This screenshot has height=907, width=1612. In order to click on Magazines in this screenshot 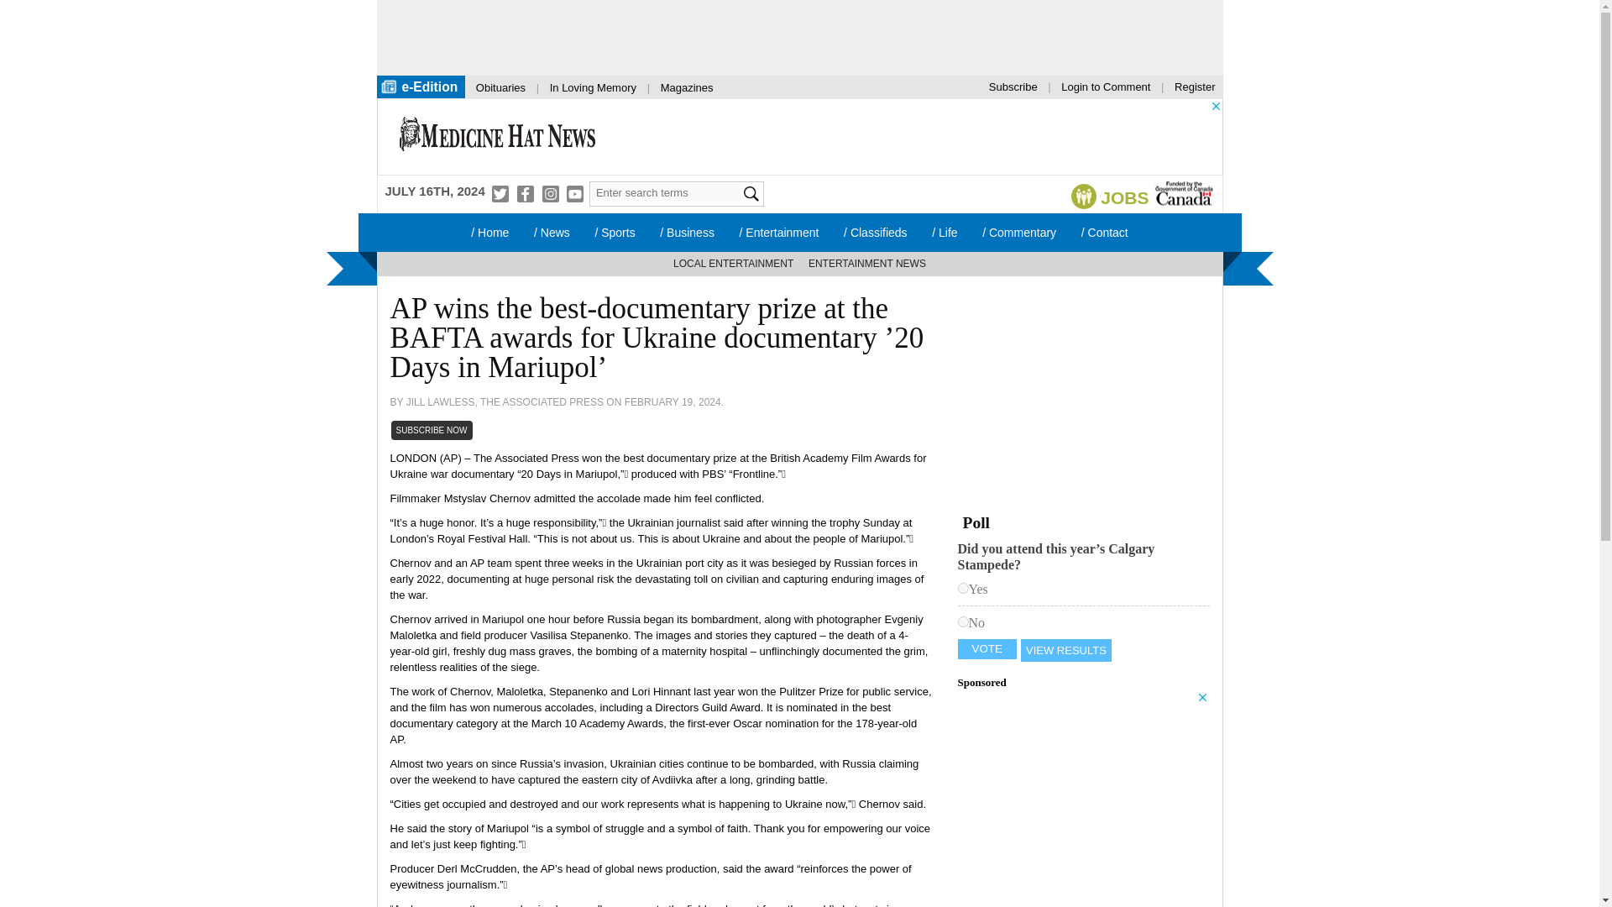, I will do `click(687, 87)`.